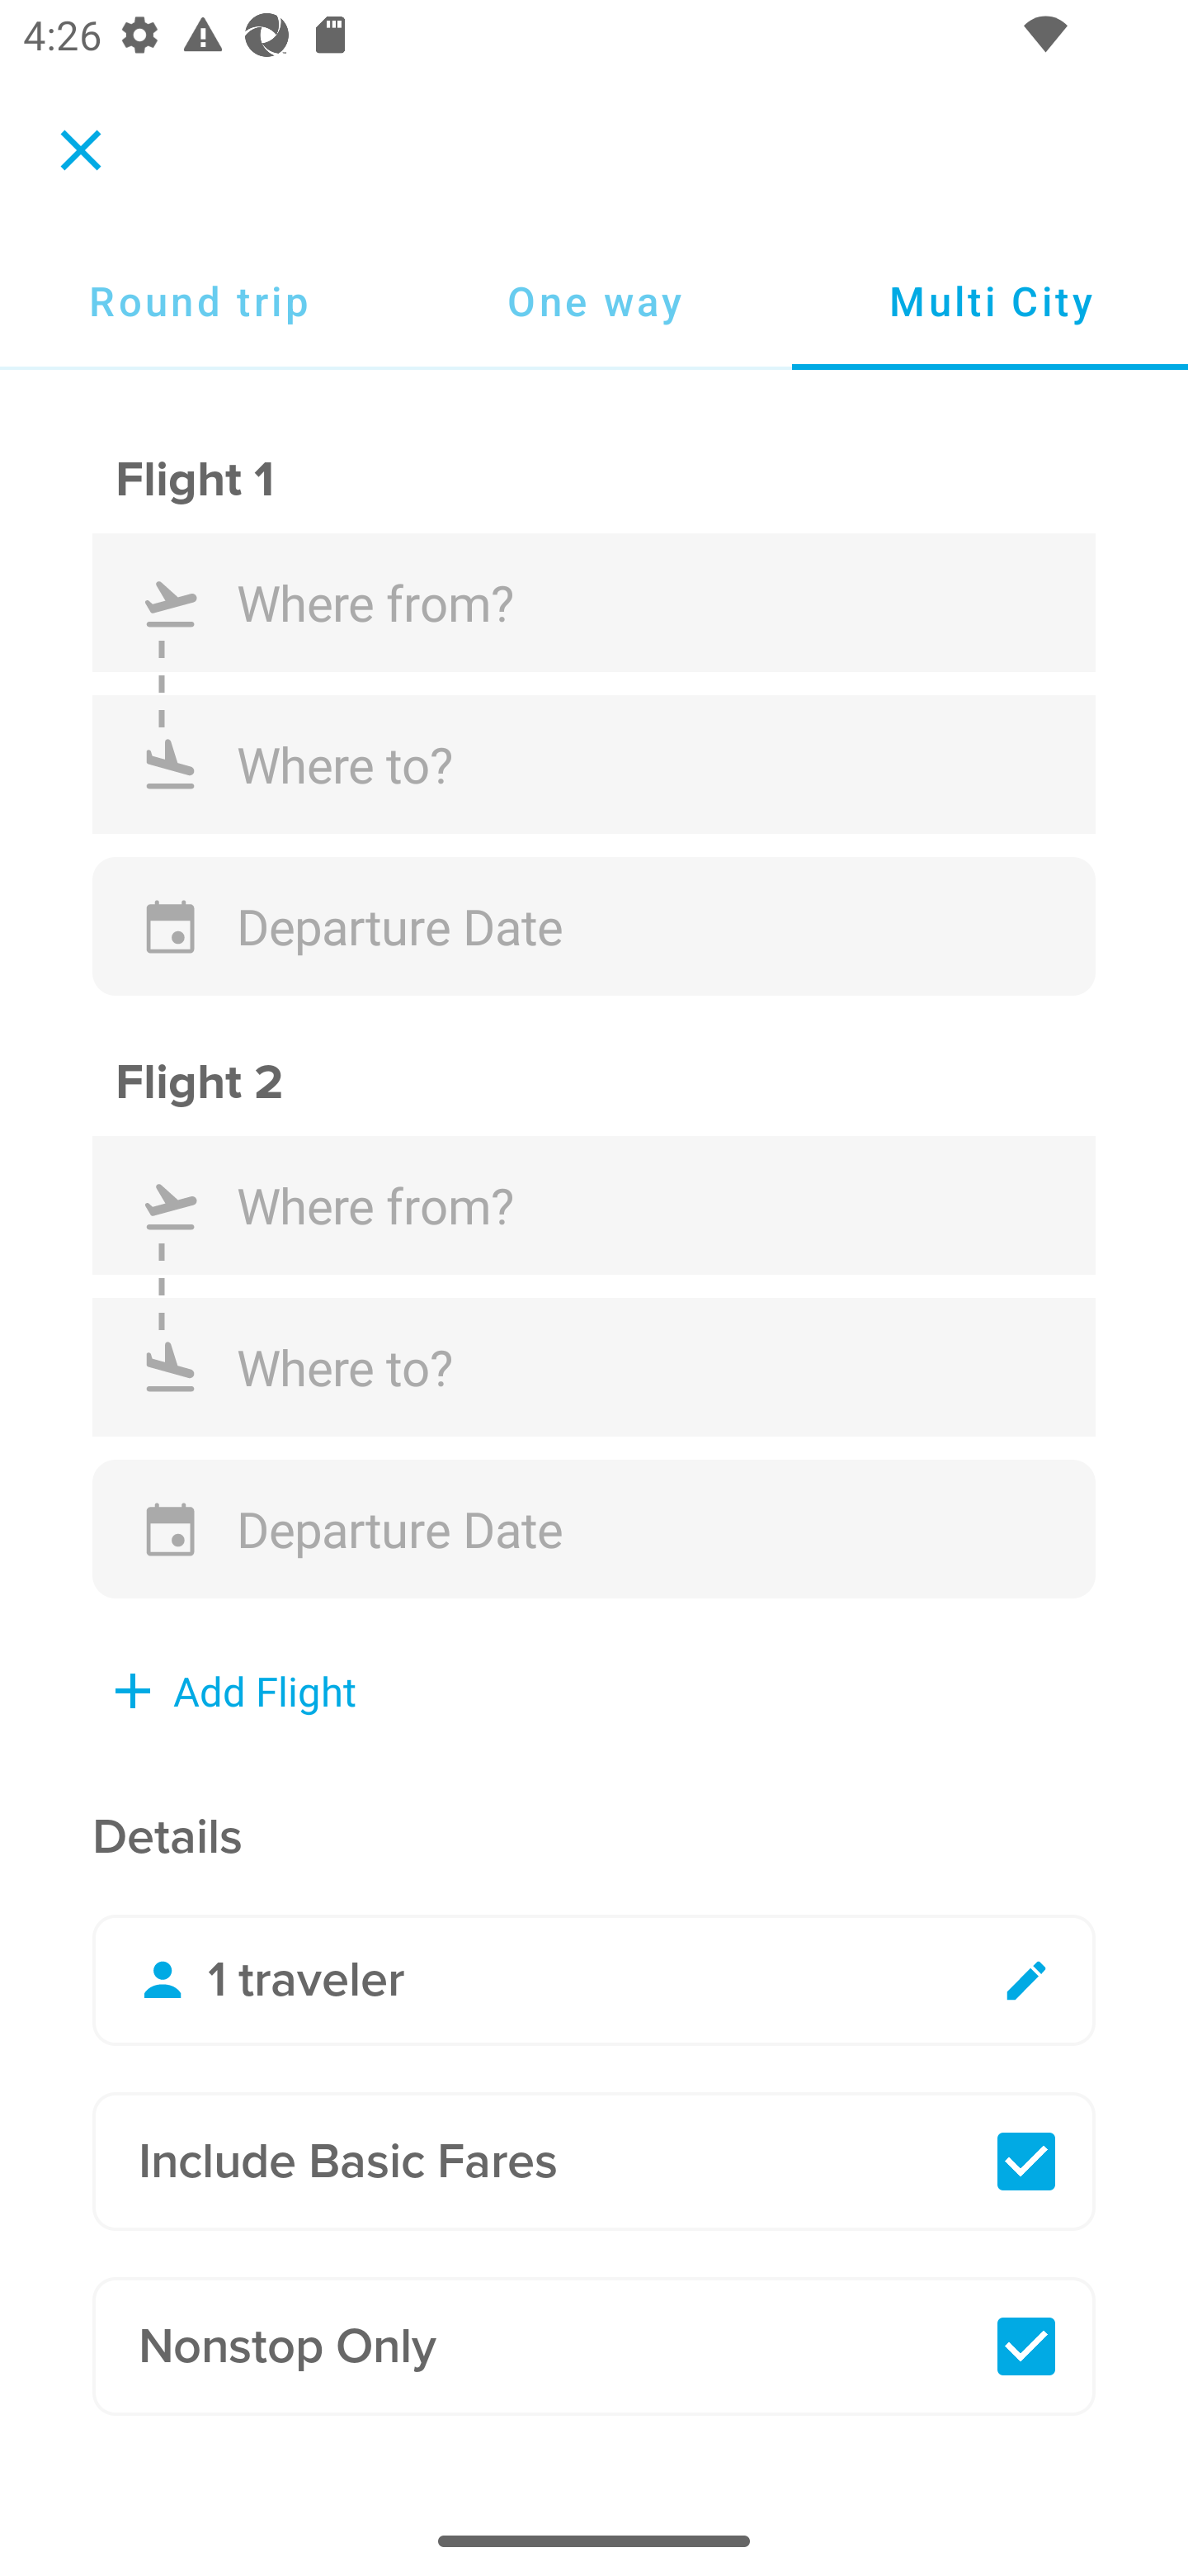 The height and width of the screenshot is (2576, 1188). What do you see at coordinates (594, 2346) in the screenshot?
I see `Nonstop Only` at bounding box center [594, 2346].